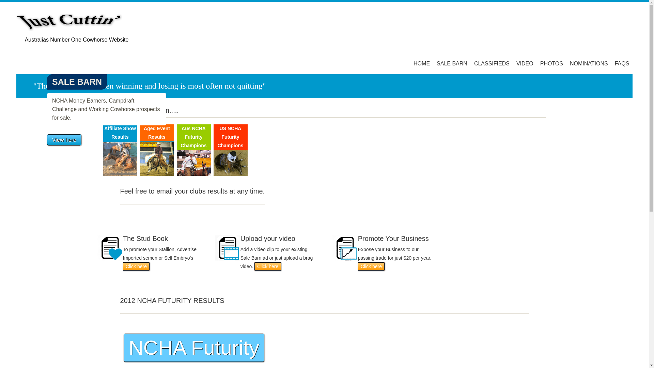 Image resolution: width=654 pixels, height=368 pixels. What do you see at coordinates (525, 63) in the screenshot?
I see `VIDEO` at bounding box center [525, 63].